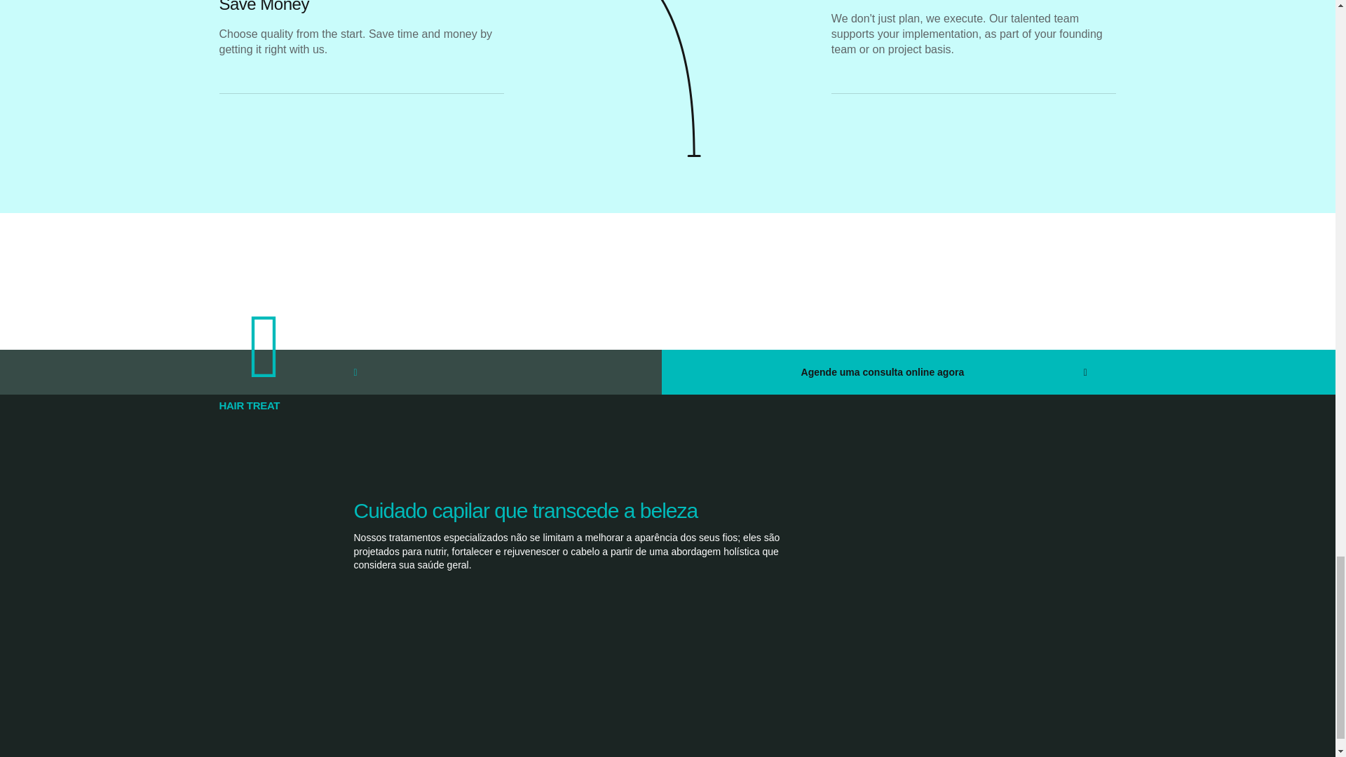  What do you see at coordinates (891, 371) in the screenshot?
I see `Agende uma consulta online agora` at bounding box center [891, 371].